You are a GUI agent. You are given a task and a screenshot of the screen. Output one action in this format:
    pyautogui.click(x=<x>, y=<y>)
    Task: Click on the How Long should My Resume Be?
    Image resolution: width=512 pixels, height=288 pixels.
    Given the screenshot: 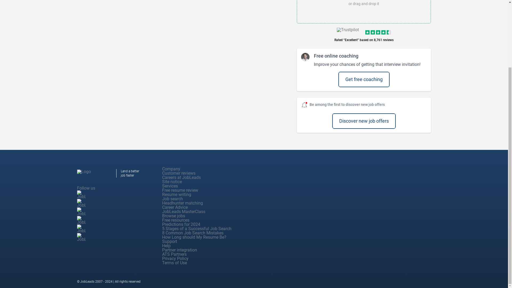 What is the action you would take?
    pyautogui.click(x=194, y=237)
    